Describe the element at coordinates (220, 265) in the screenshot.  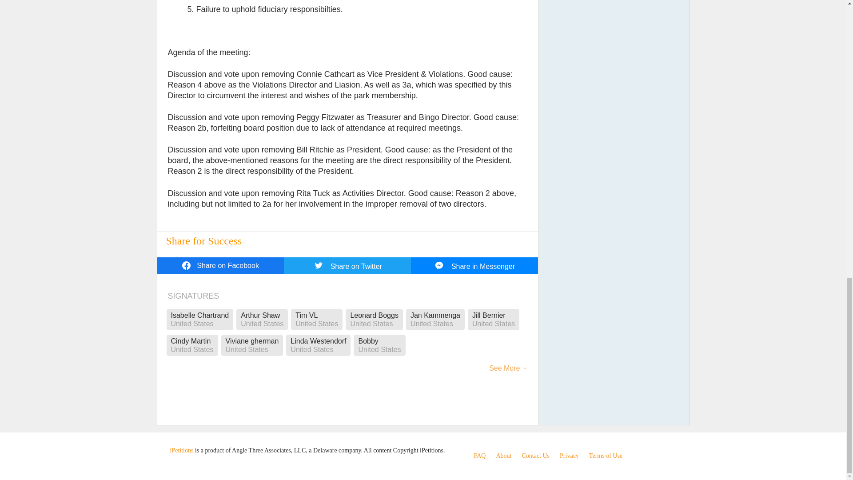
I see `Share on Facebook` at that location.